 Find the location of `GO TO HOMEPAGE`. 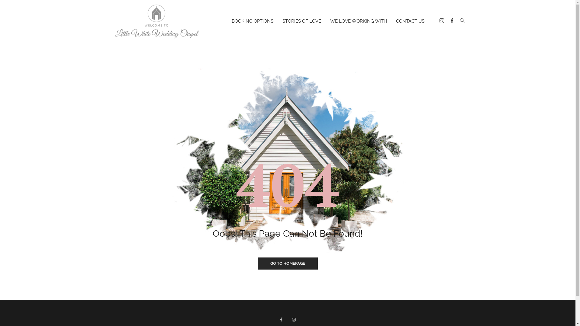

GO TO HOMEPAGE is located at coordinates (288, 264).